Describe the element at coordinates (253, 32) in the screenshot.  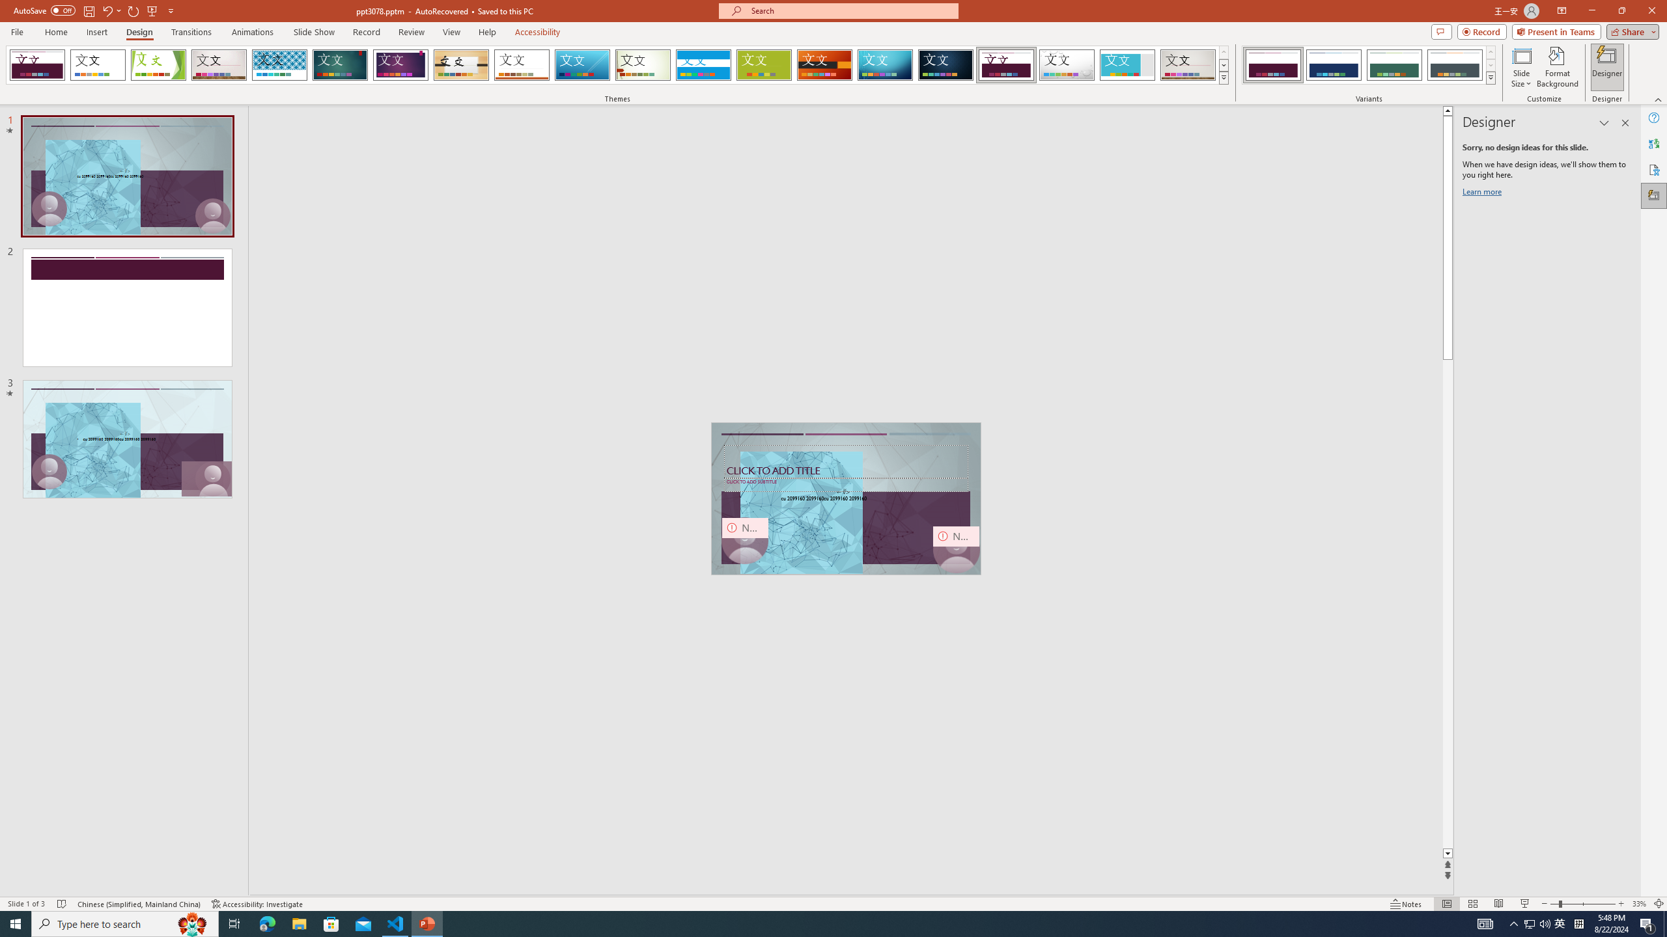
I see `Animations` at that location.